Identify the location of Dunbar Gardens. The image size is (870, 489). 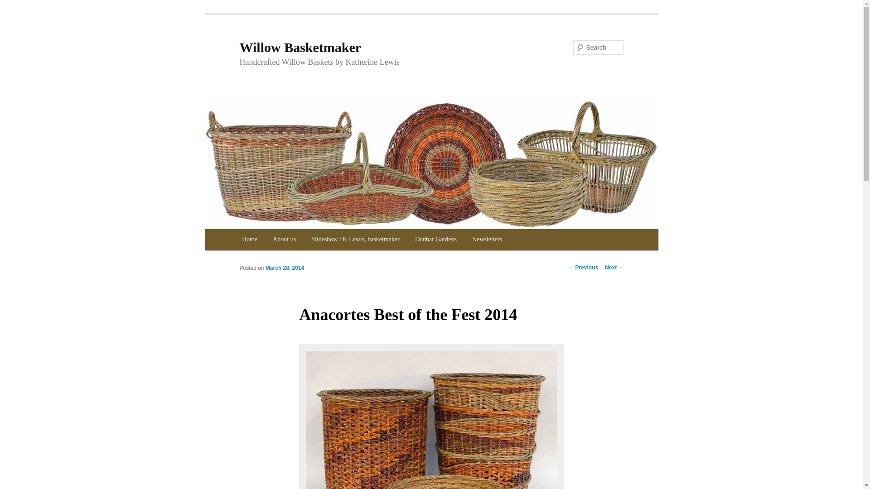
(436, 240).